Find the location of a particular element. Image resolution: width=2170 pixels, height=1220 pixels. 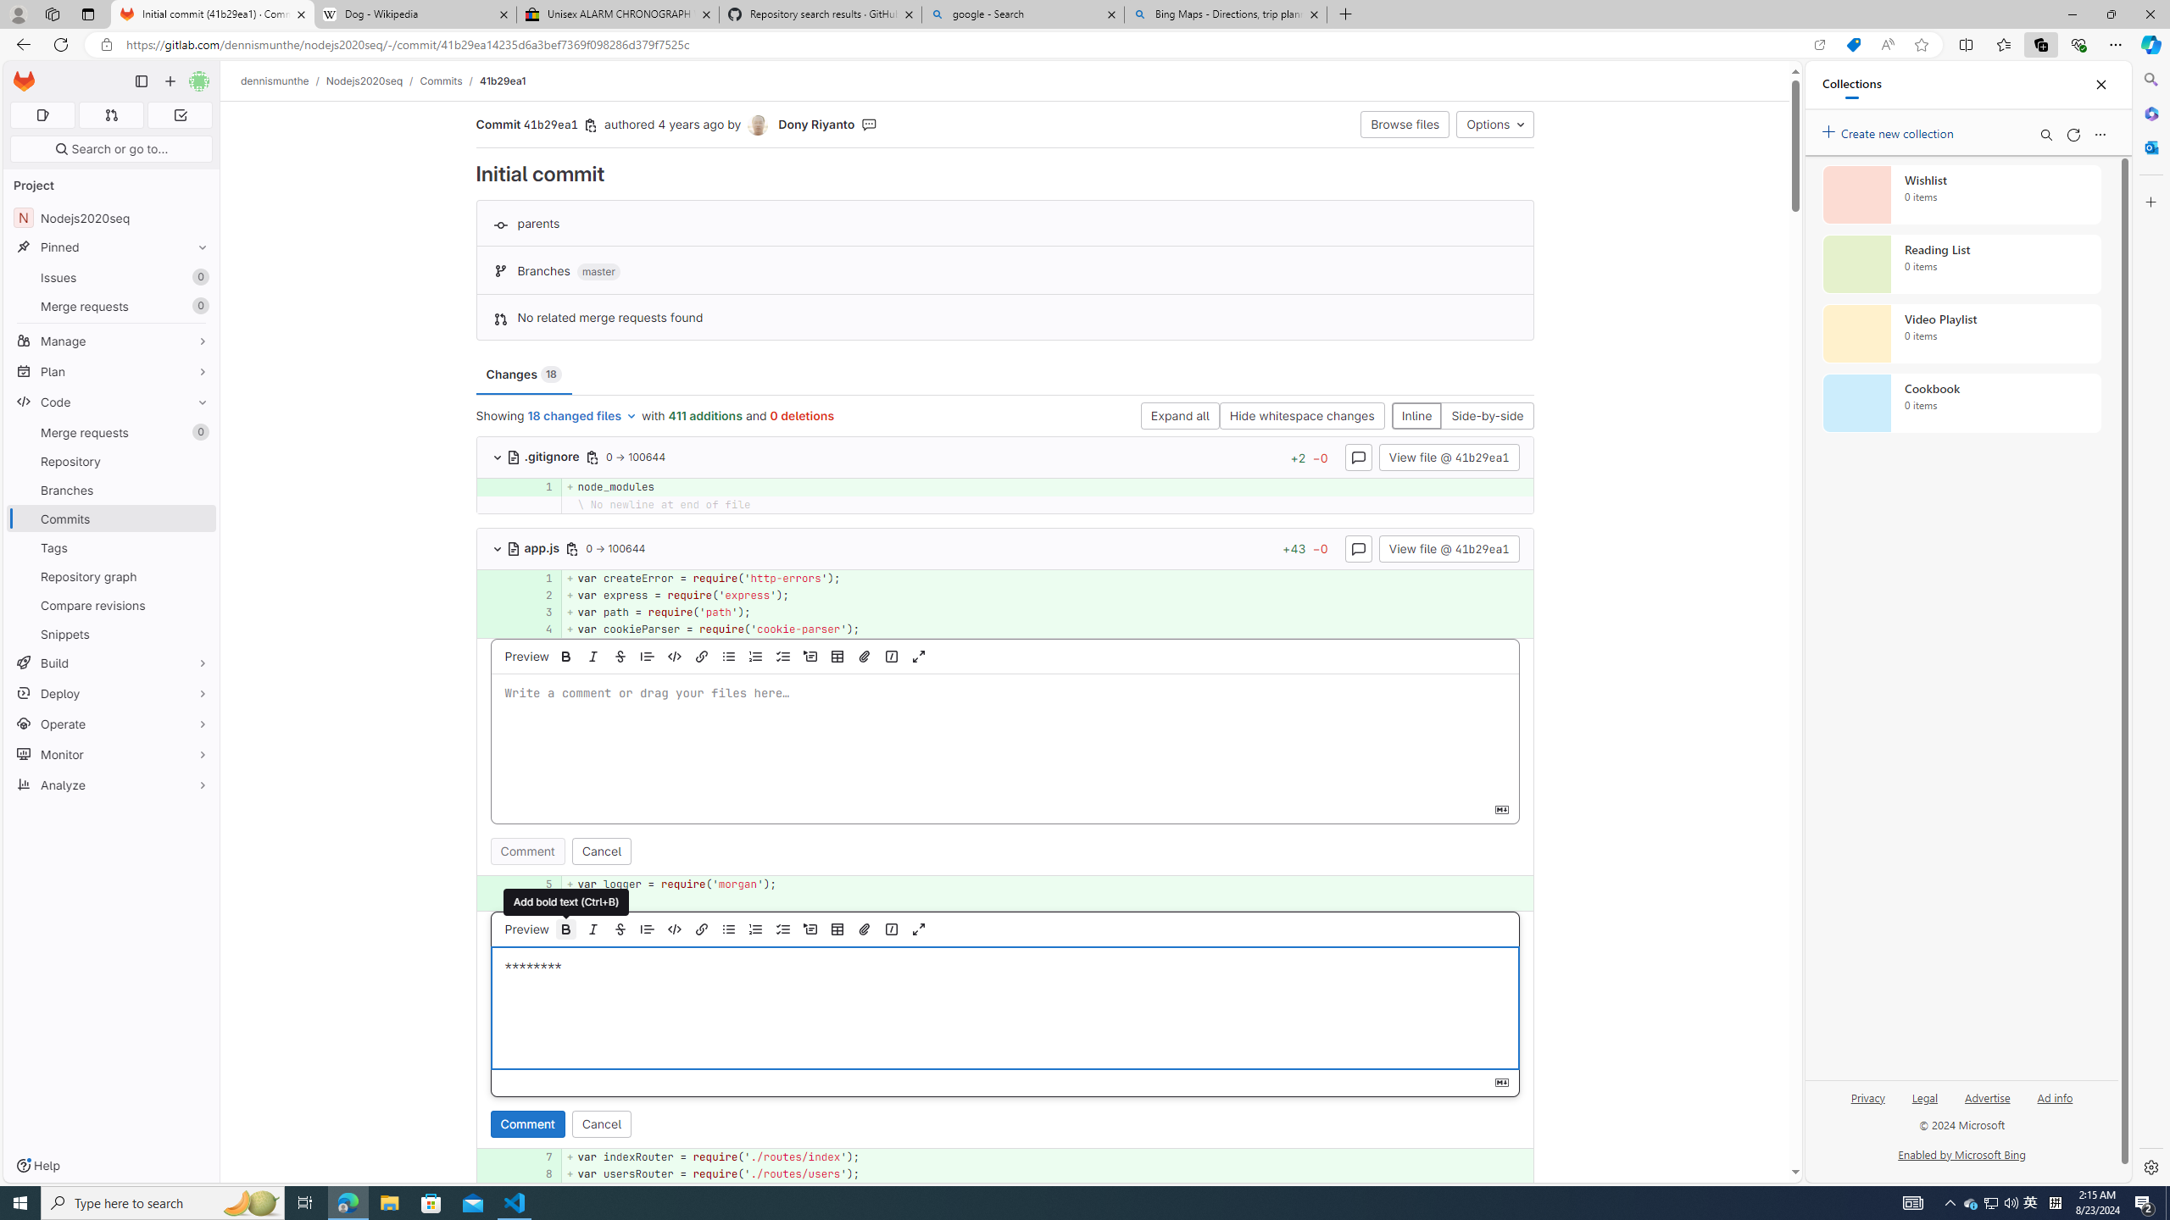

Customize is located at coordinates (2150, 202).